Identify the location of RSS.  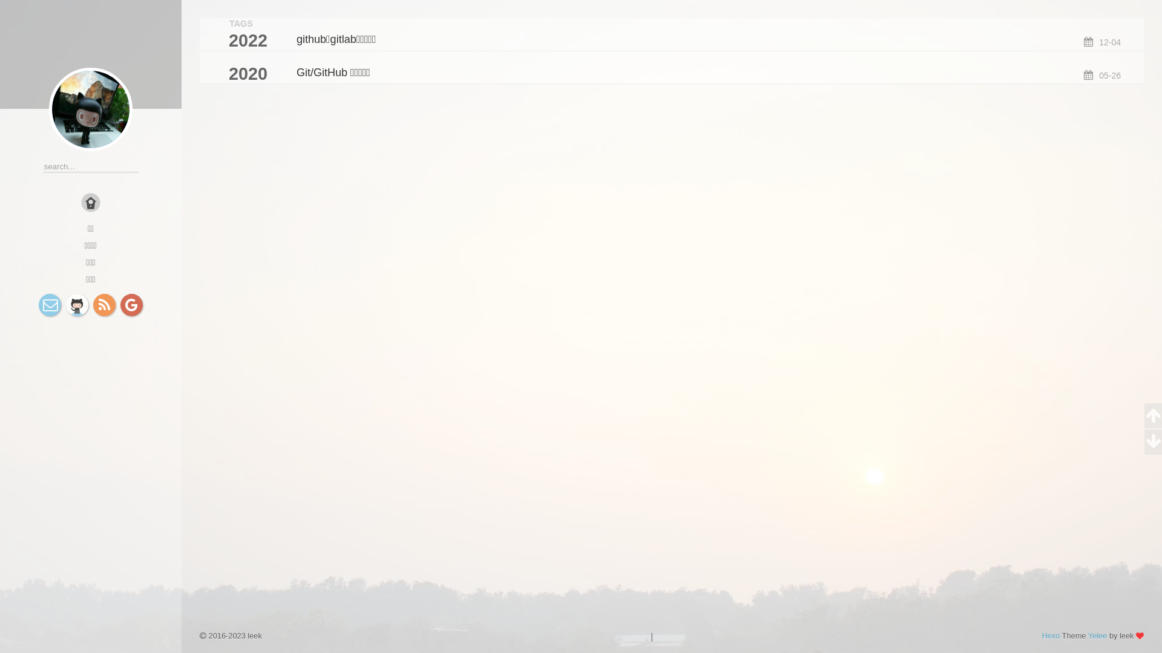
(104, 305).